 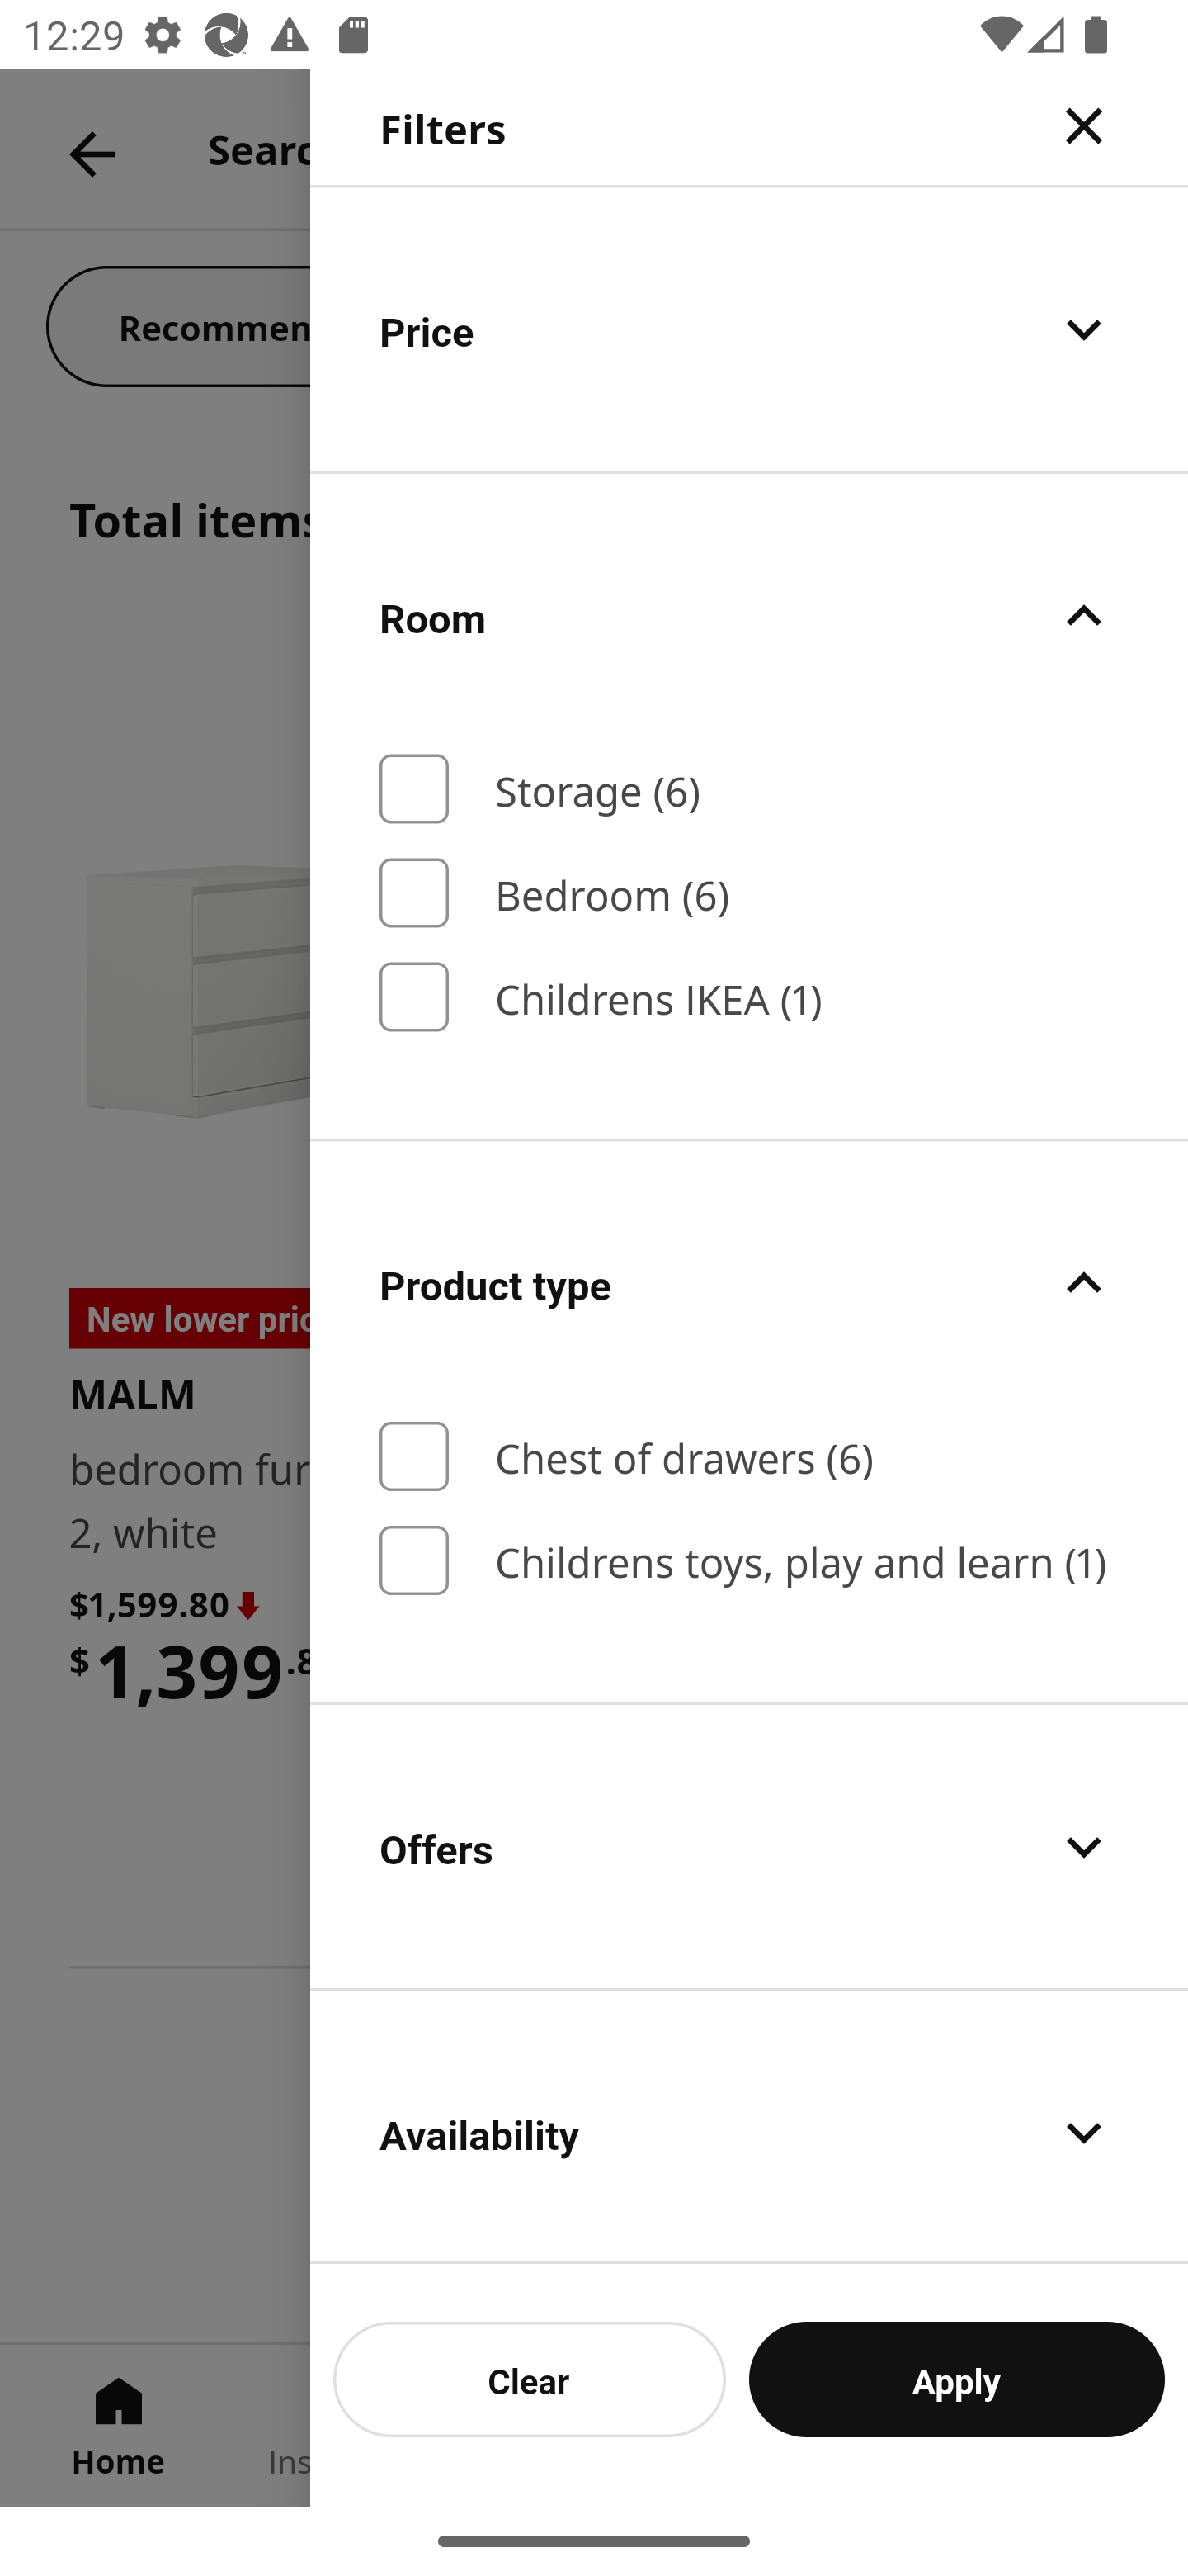 I want to click on Childrens IKEA (1), so click(x=749, y=997).